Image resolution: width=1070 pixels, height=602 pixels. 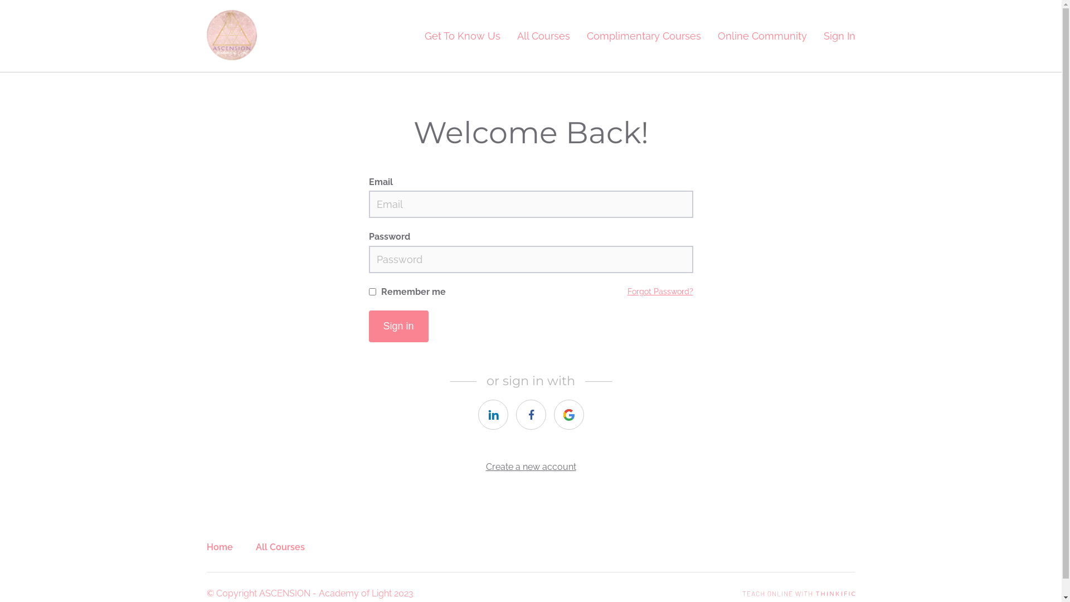 What do you see at coordinates (544, 36) in the screenshot?
I see `All Courses` at bounding box center [544, 36].